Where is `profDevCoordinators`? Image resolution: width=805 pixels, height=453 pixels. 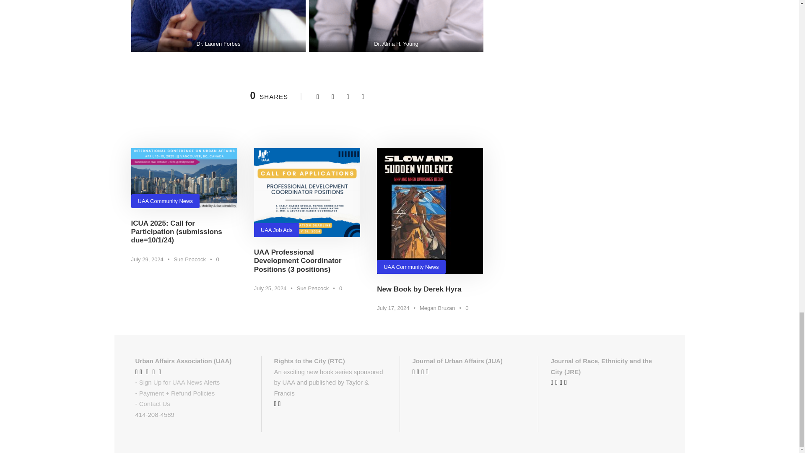
profDevCoordinators is located at coordinates (307, 192).